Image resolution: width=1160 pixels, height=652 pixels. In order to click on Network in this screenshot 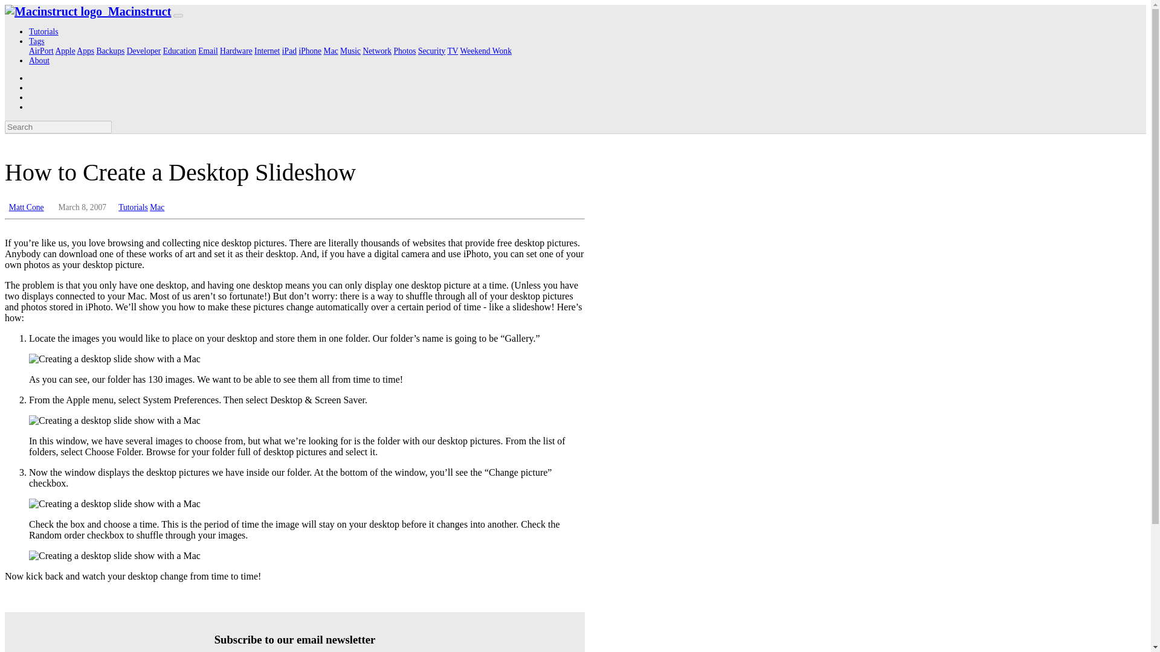, I will do `click(377, 51)`.